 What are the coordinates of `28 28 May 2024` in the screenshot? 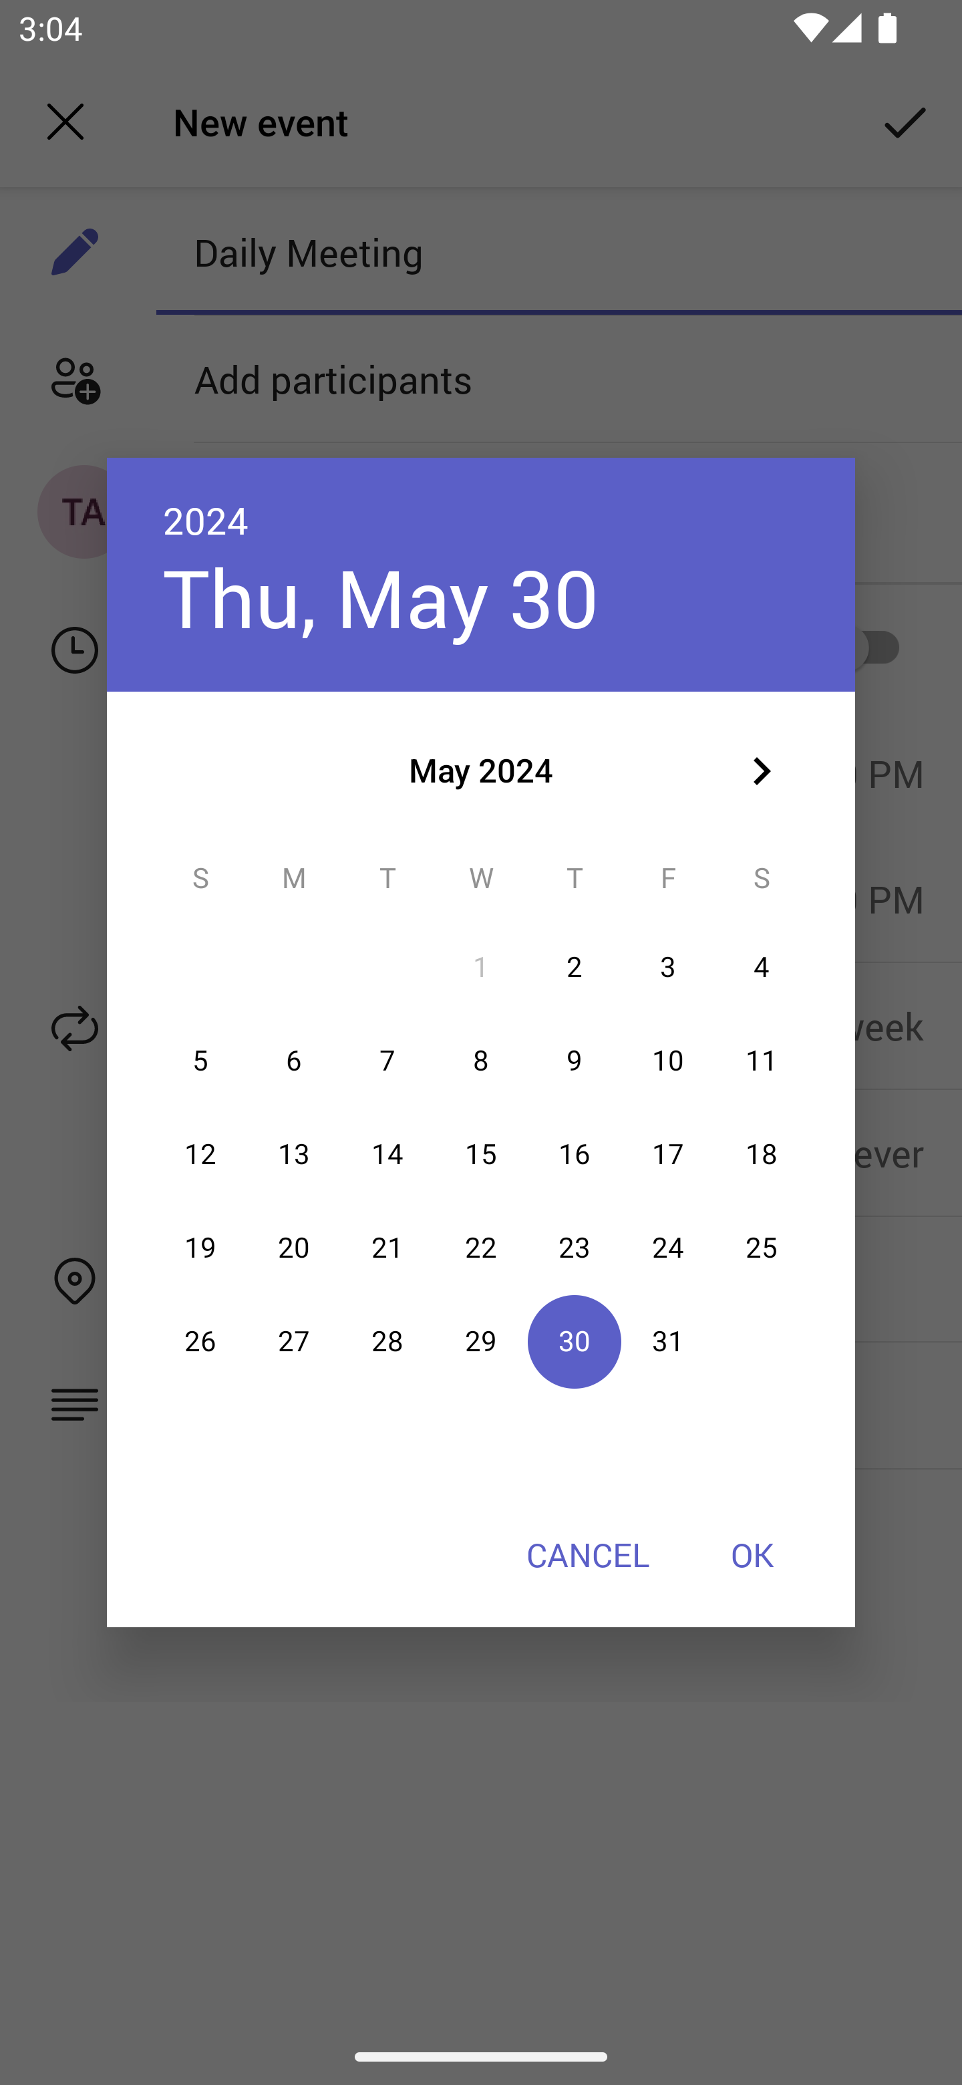 It's located at (387, 1341).